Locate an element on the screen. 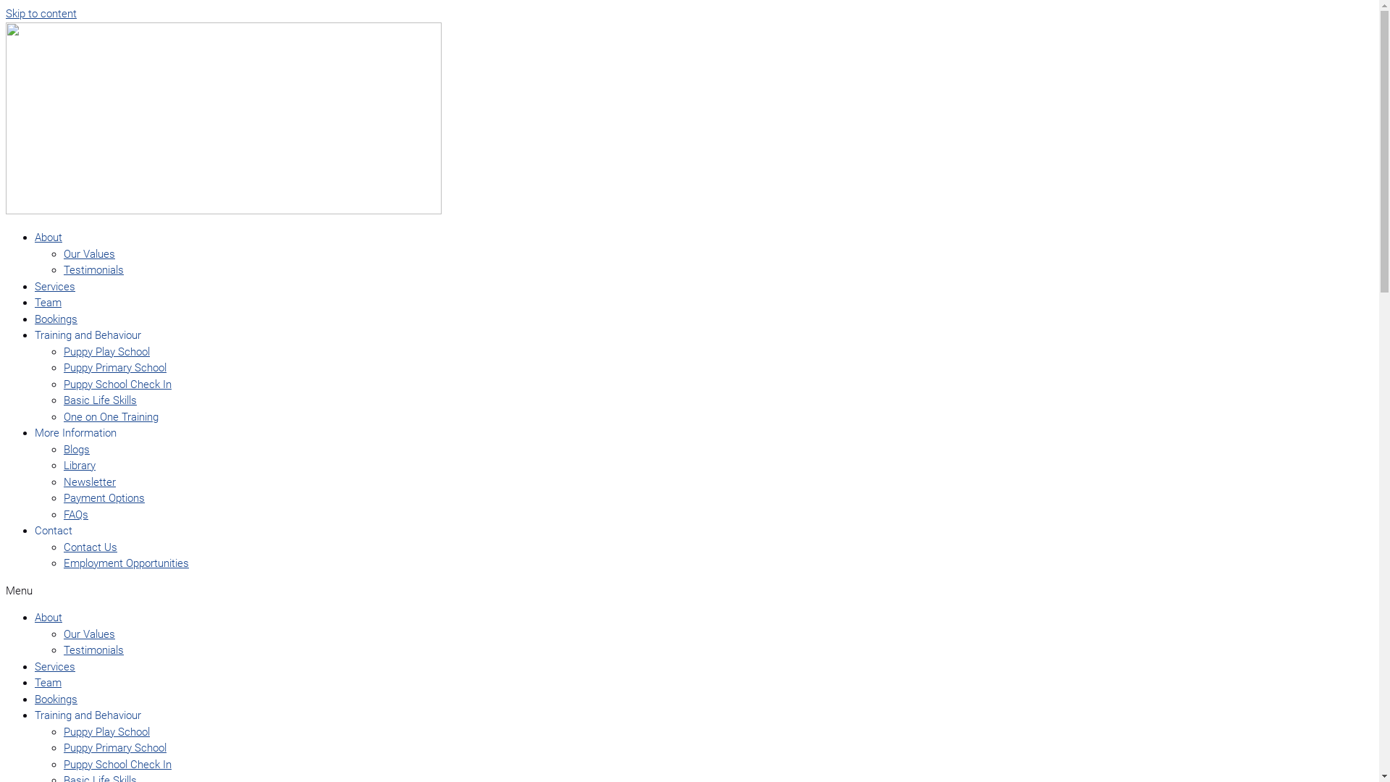  Puppy Play School is located at coordinates (107, 351).